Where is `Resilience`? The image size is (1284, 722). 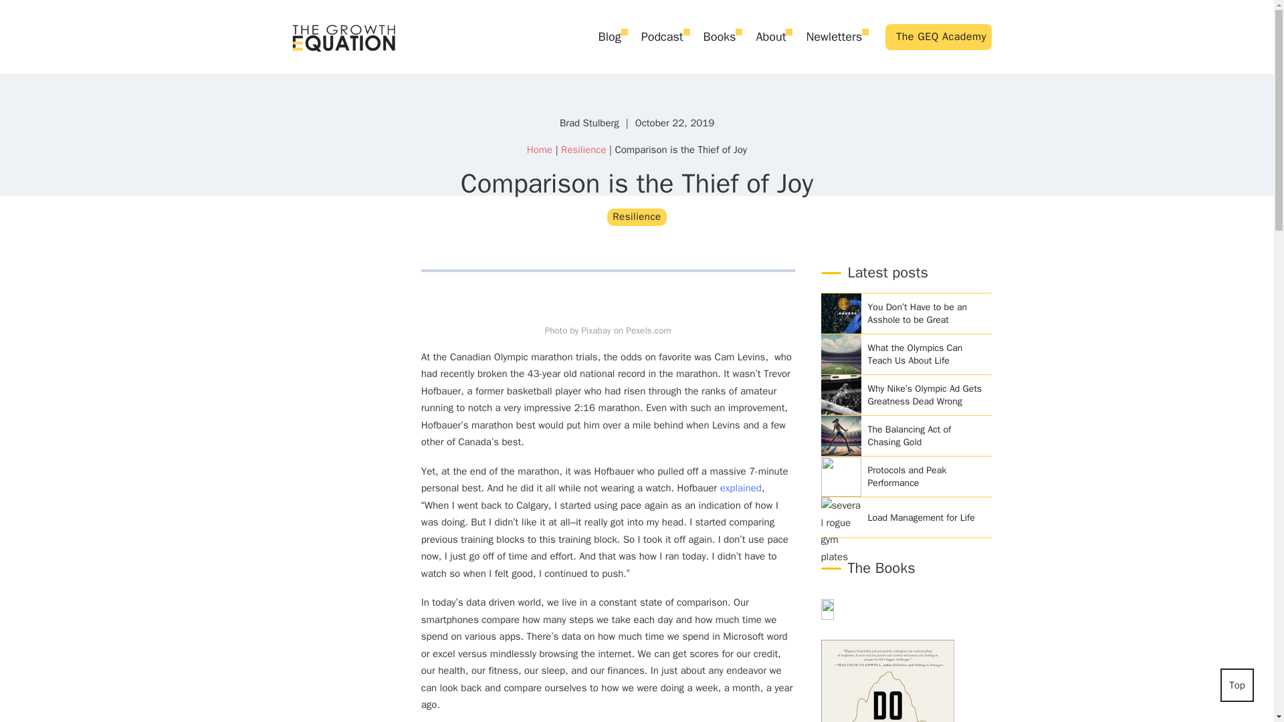
Resilience is located at coordinates (637, 217).